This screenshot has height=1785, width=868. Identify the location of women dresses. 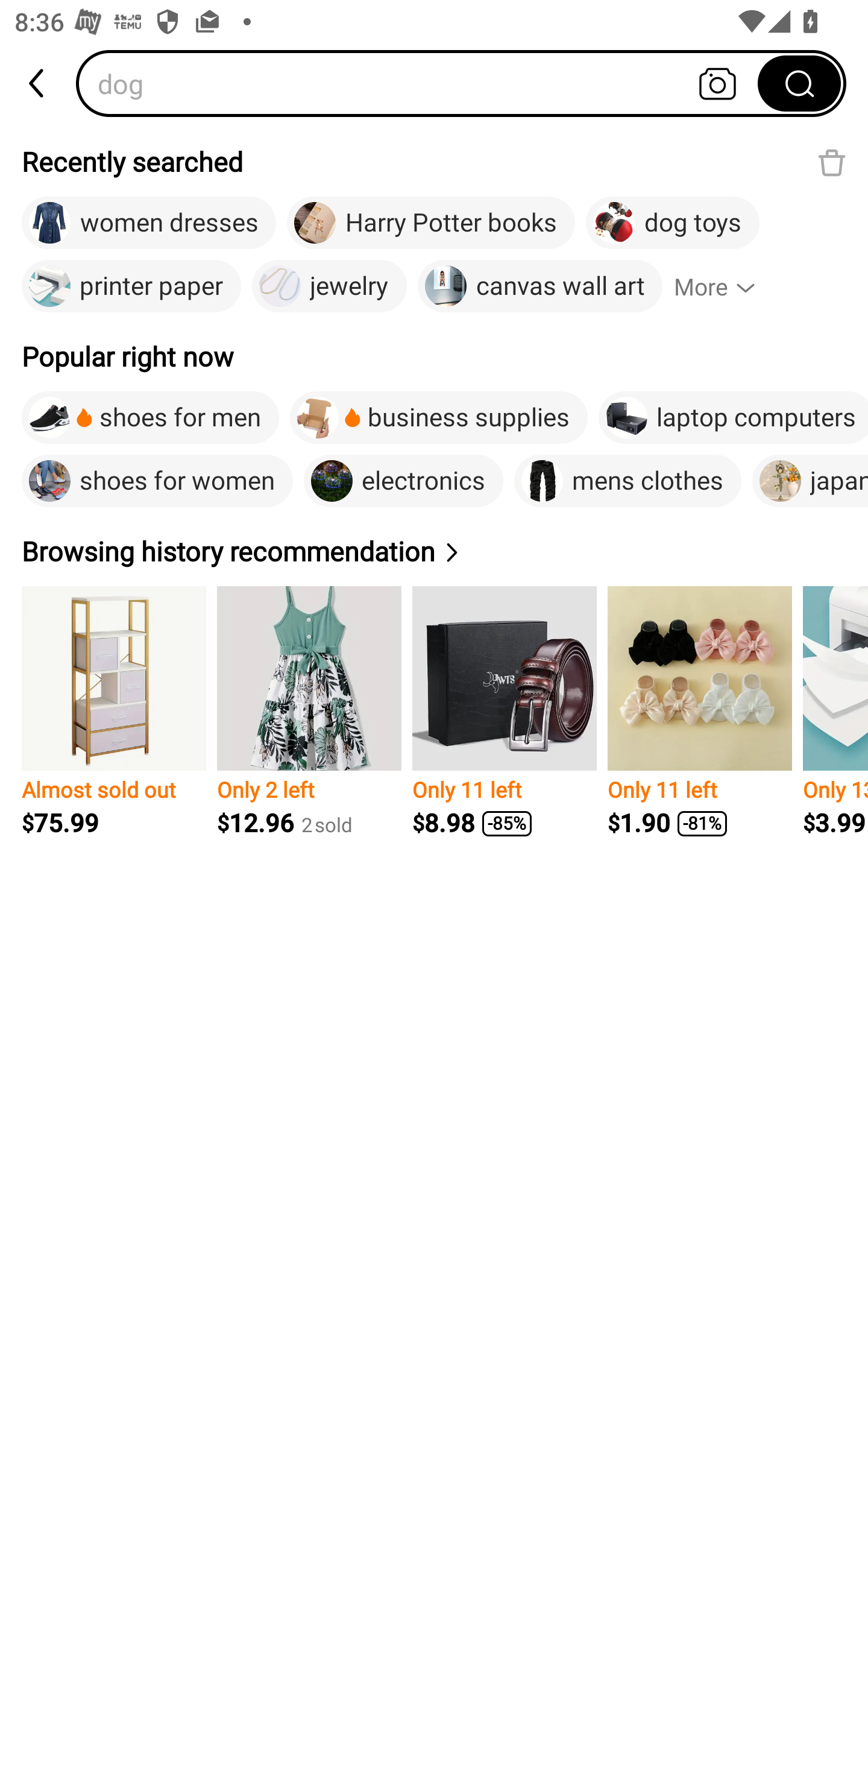
(148, 223).